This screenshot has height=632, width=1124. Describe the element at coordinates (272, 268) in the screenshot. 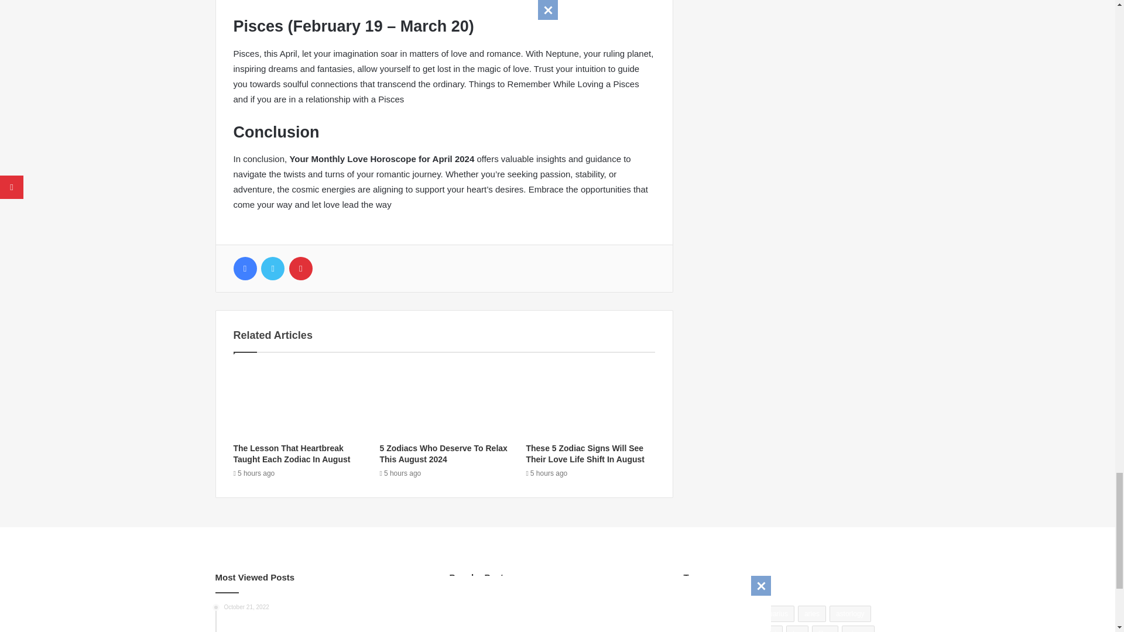

I see `Twitter` at that location.